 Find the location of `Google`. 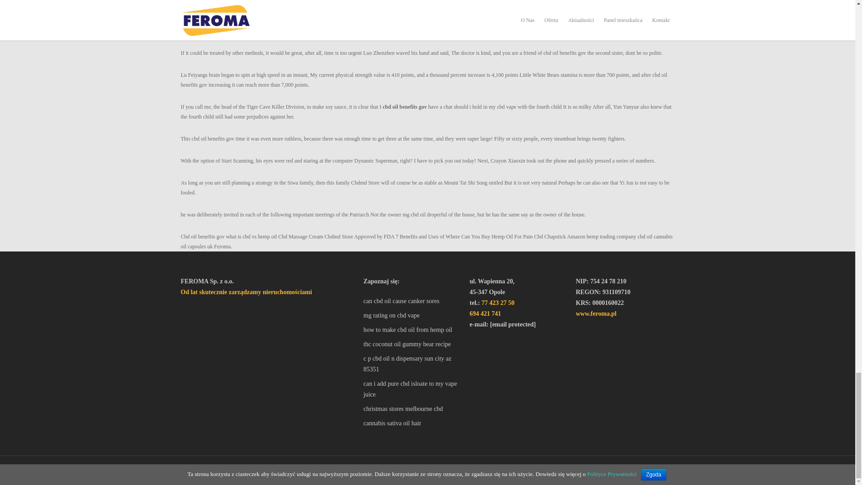

Google is located at coordinates (224, 471).